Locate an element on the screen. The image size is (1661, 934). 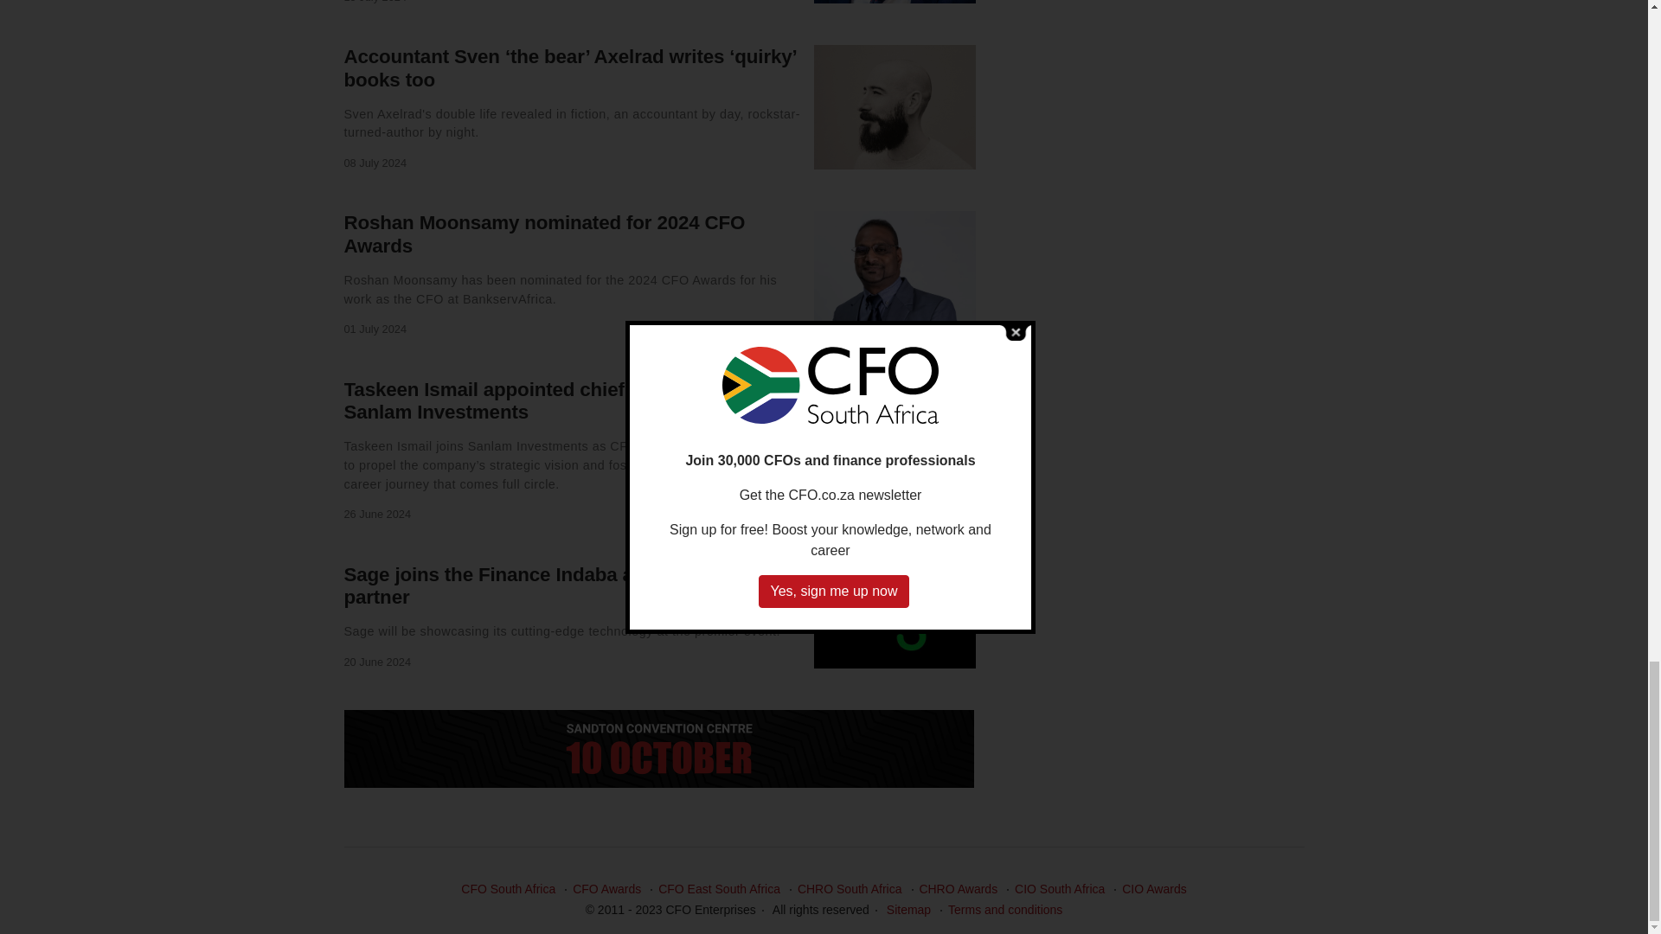
Roshan Moonsamy nominated for 2024 CFO Awards is located at coordinates (545, 234).